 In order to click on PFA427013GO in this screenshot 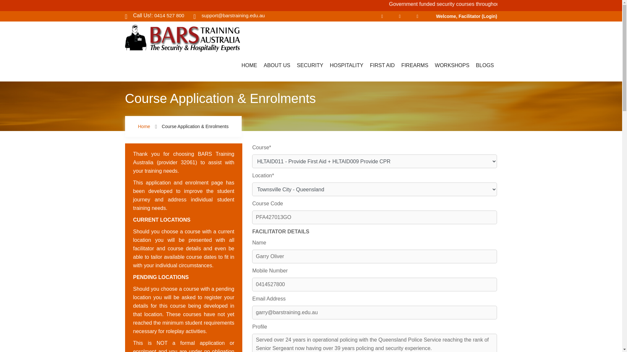, I will do `click(374, 217)`.